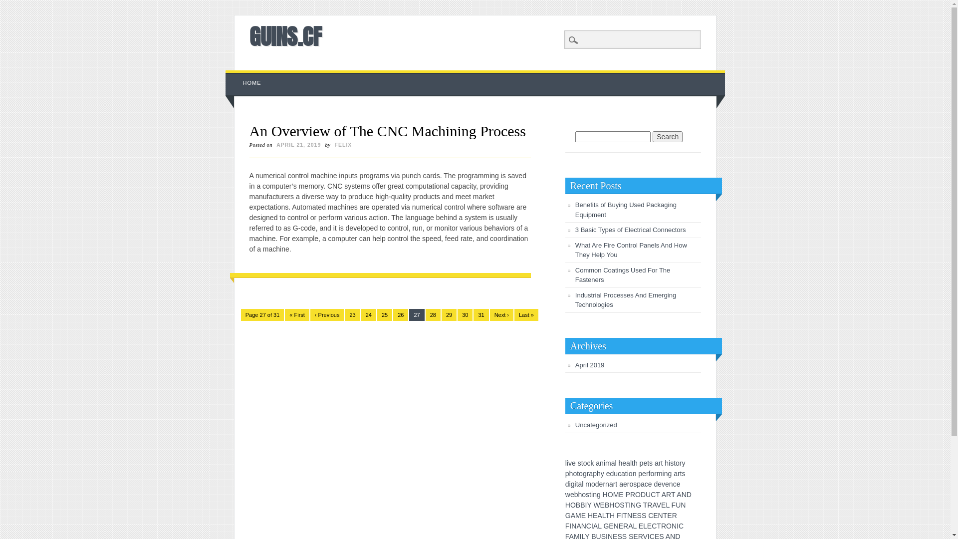 This screenshot has width=958, height=539. What do you see at coordinates (15, 5) in the screenshot?
I see `Search` at bounding box center [15, 5].